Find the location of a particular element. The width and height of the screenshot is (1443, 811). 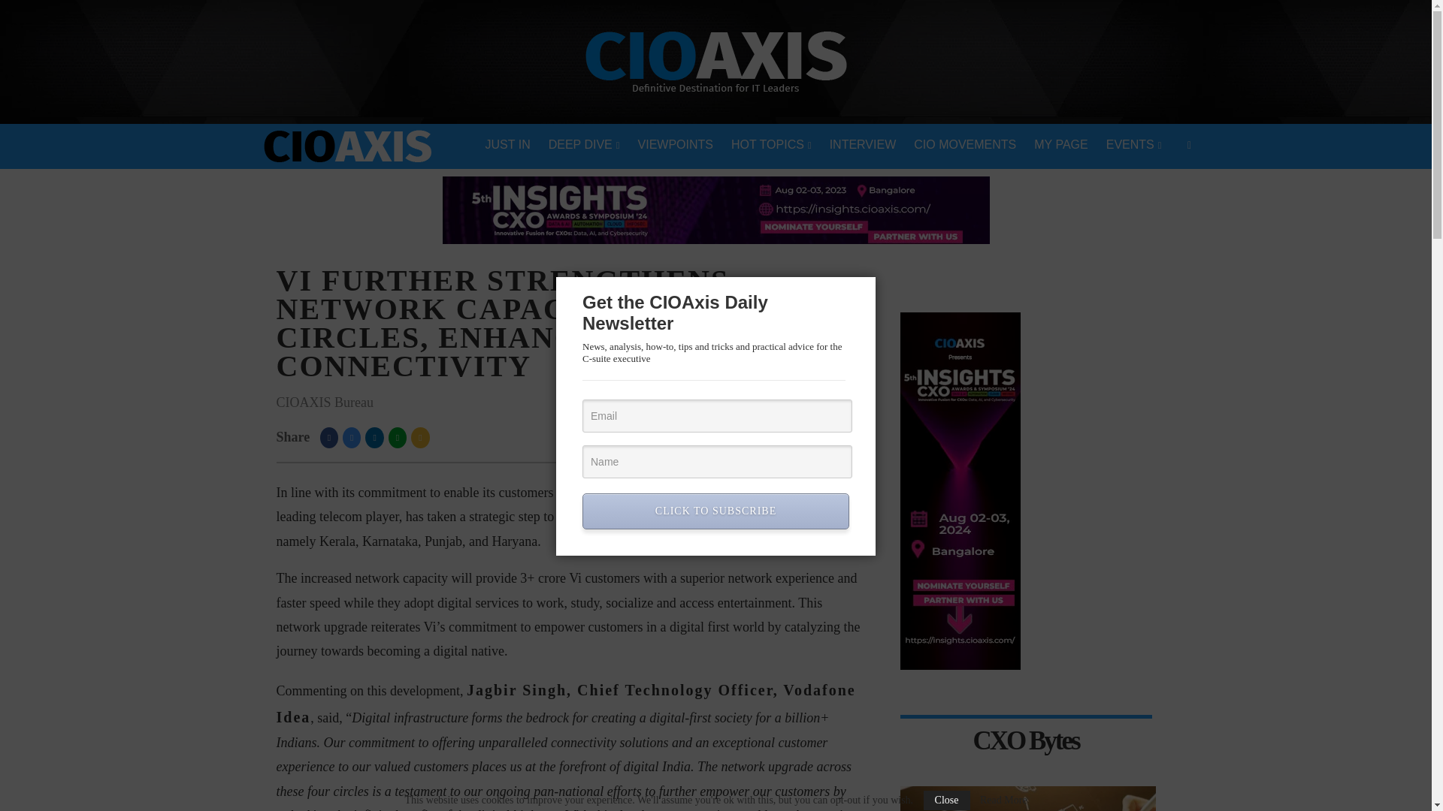

VIEWPOINTS is located at coordinates (676, 146).